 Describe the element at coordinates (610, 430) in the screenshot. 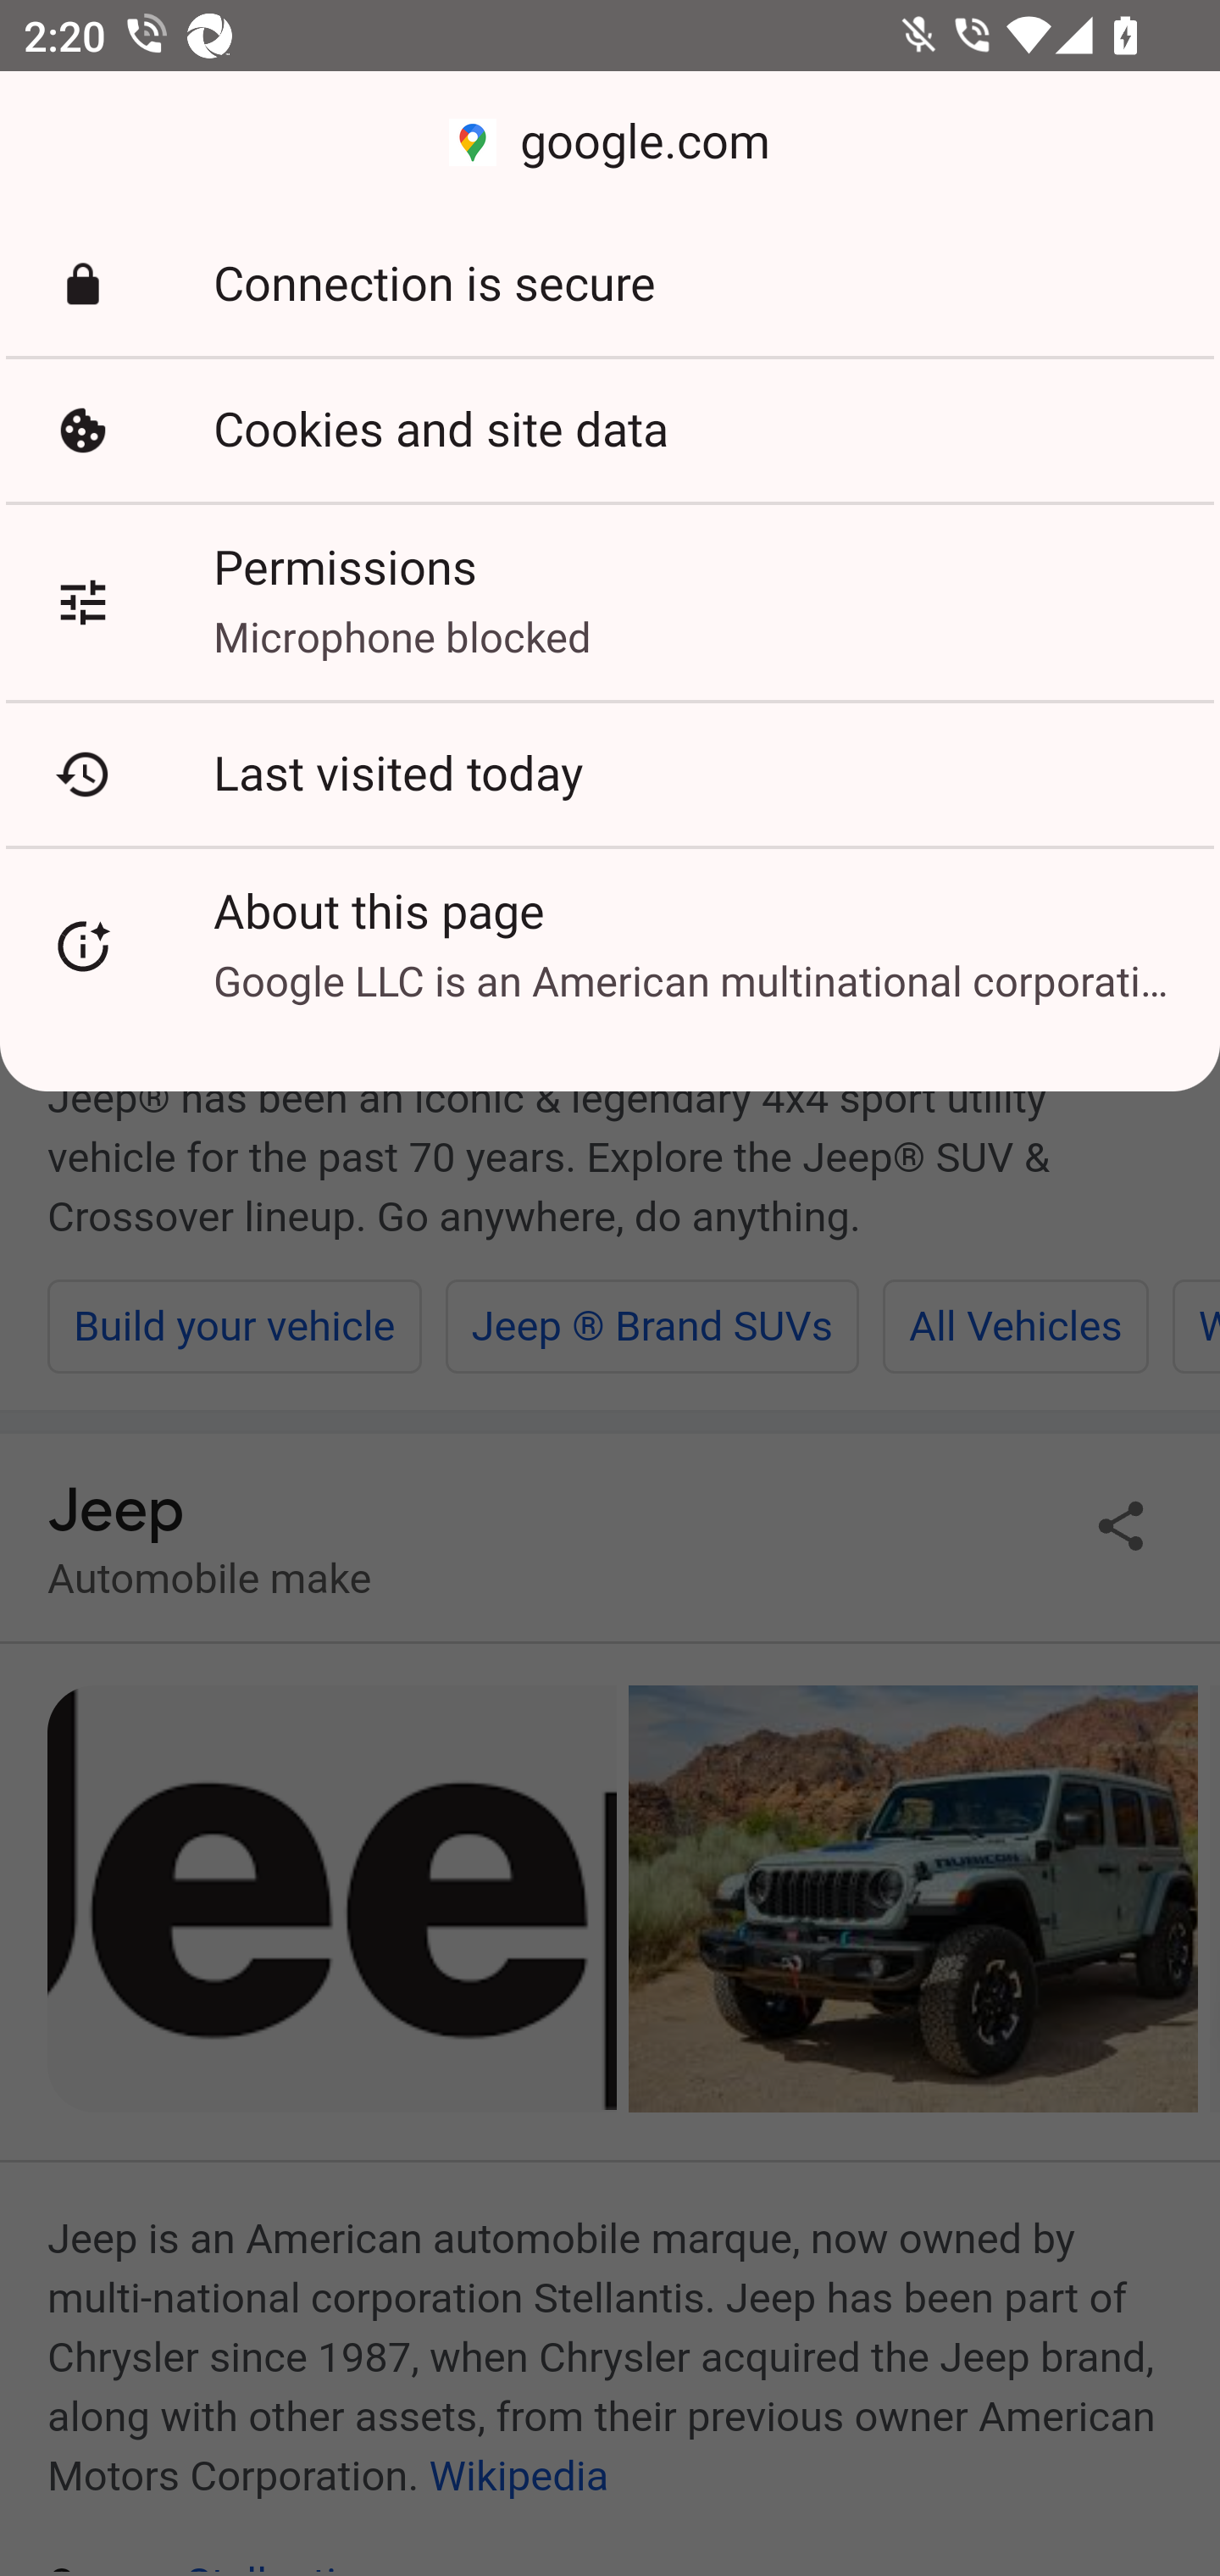

I see `Cookies and site data` at that location.